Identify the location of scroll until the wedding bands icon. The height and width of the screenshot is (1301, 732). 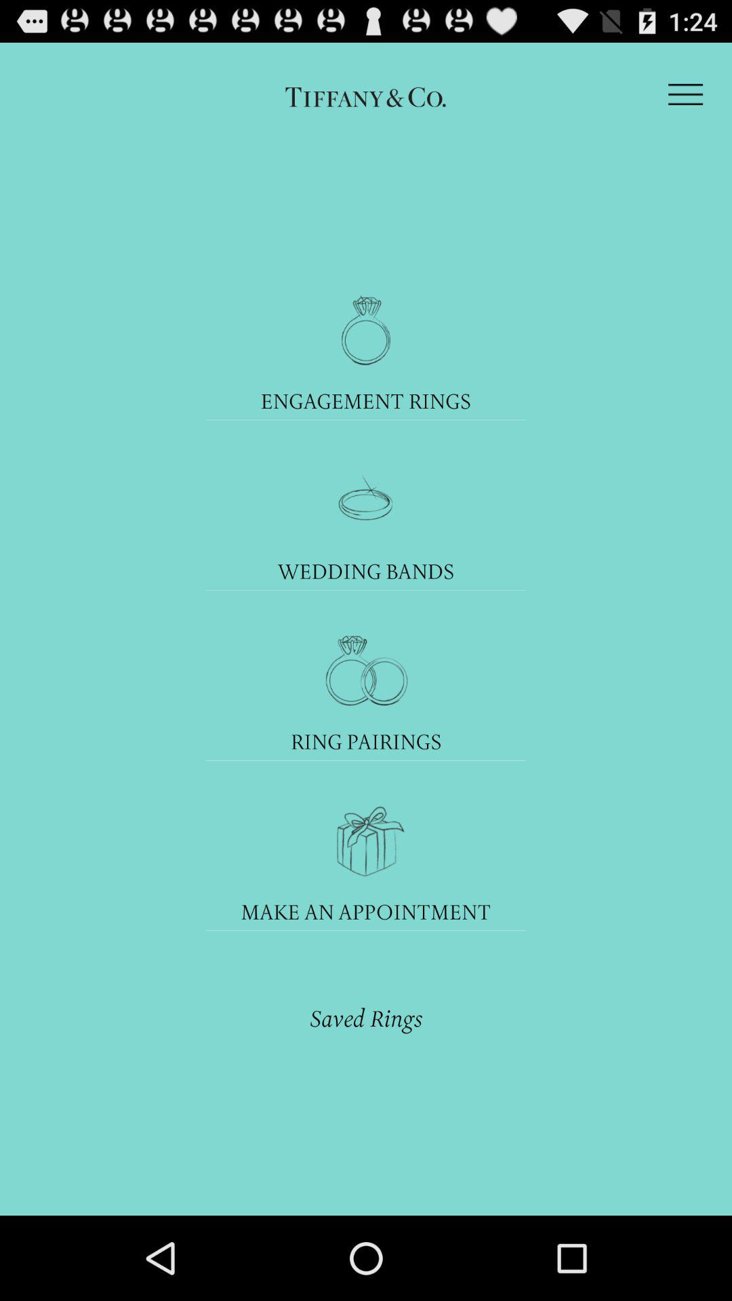
(366, 571).